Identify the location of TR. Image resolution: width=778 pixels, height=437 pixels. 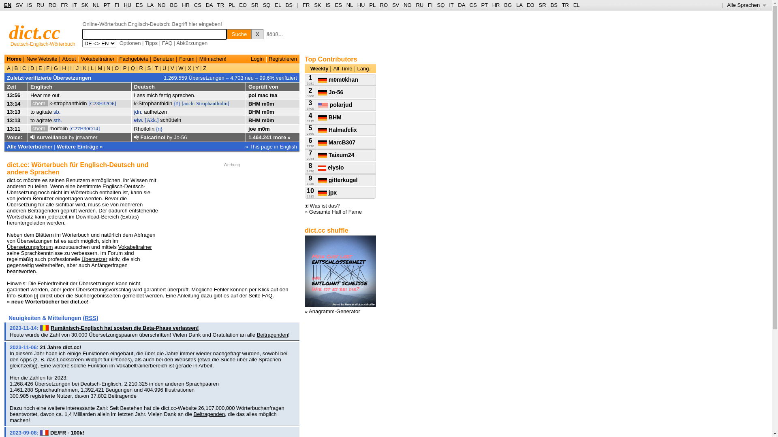
(220, 5).